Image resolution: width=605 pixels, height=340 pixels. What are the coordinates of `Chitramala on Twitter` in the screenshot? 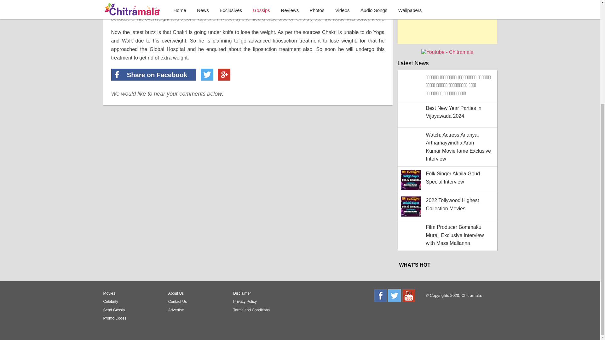 It's located at (395, 296).